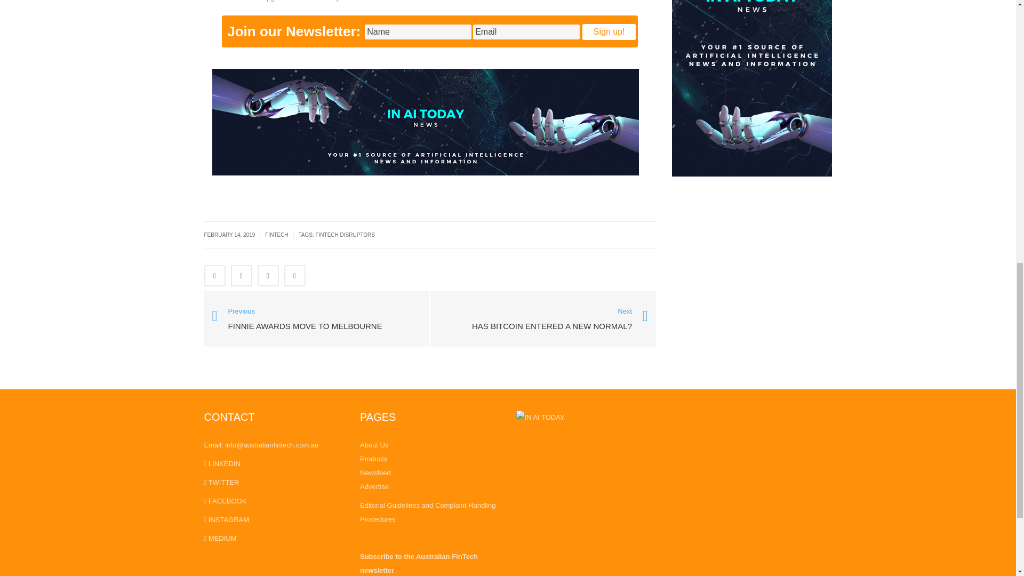 This screenshot has width=1024, height=576. What do you see at coordinates (294, 275) in the screenshot?
I see `Email this` at bounding box center [294, 275].